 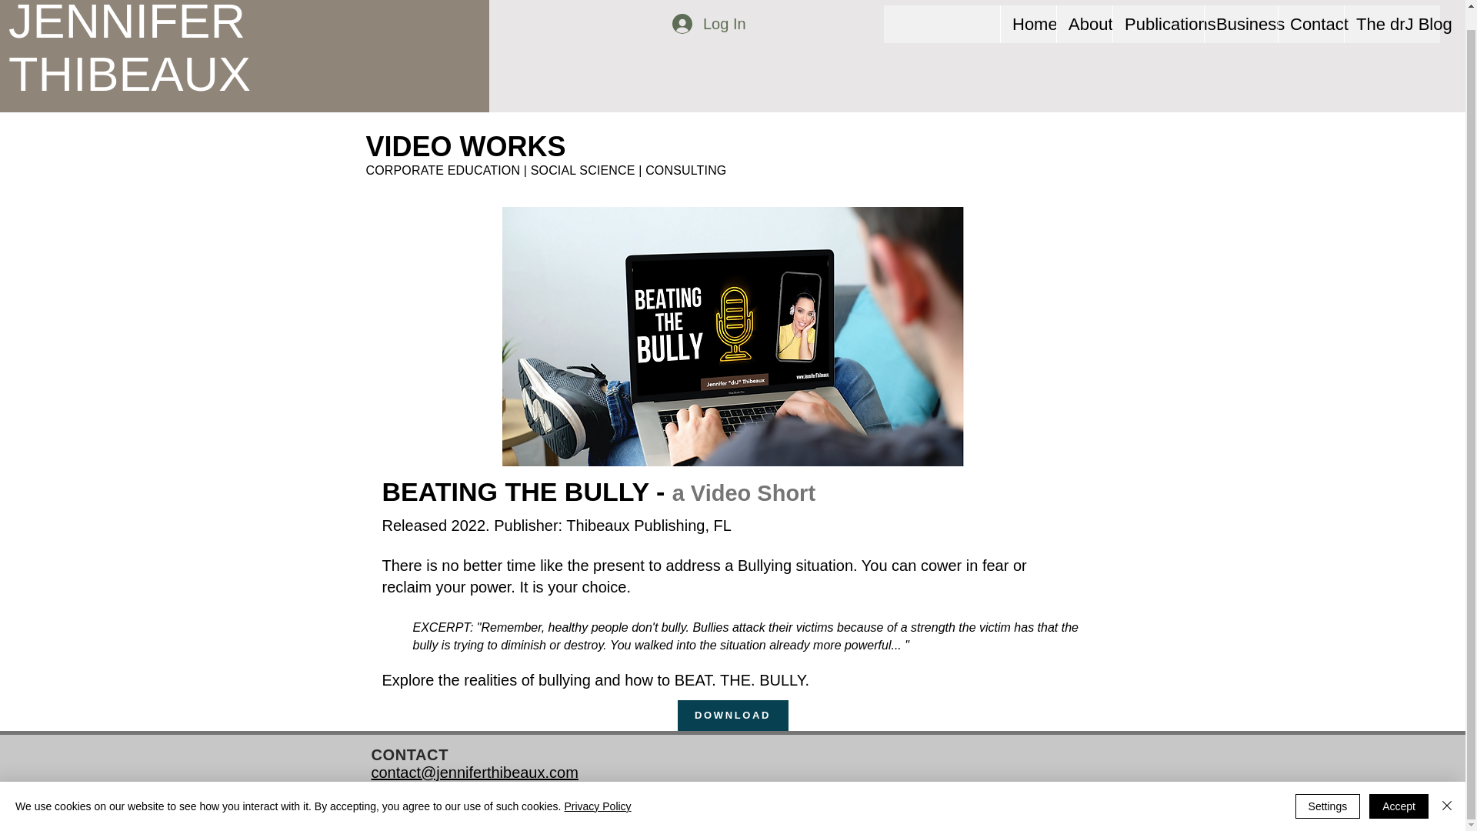 I want to click on Log In, so click(x=708, y=23).